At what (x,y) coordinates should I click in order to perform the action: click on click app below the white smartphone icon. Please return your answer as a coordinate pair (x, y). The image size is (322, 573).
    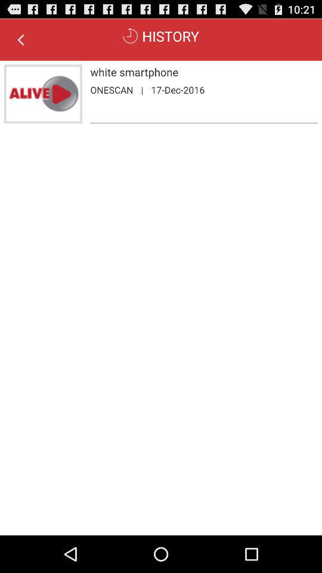
    Looking at the image, I should click on (178, 90).